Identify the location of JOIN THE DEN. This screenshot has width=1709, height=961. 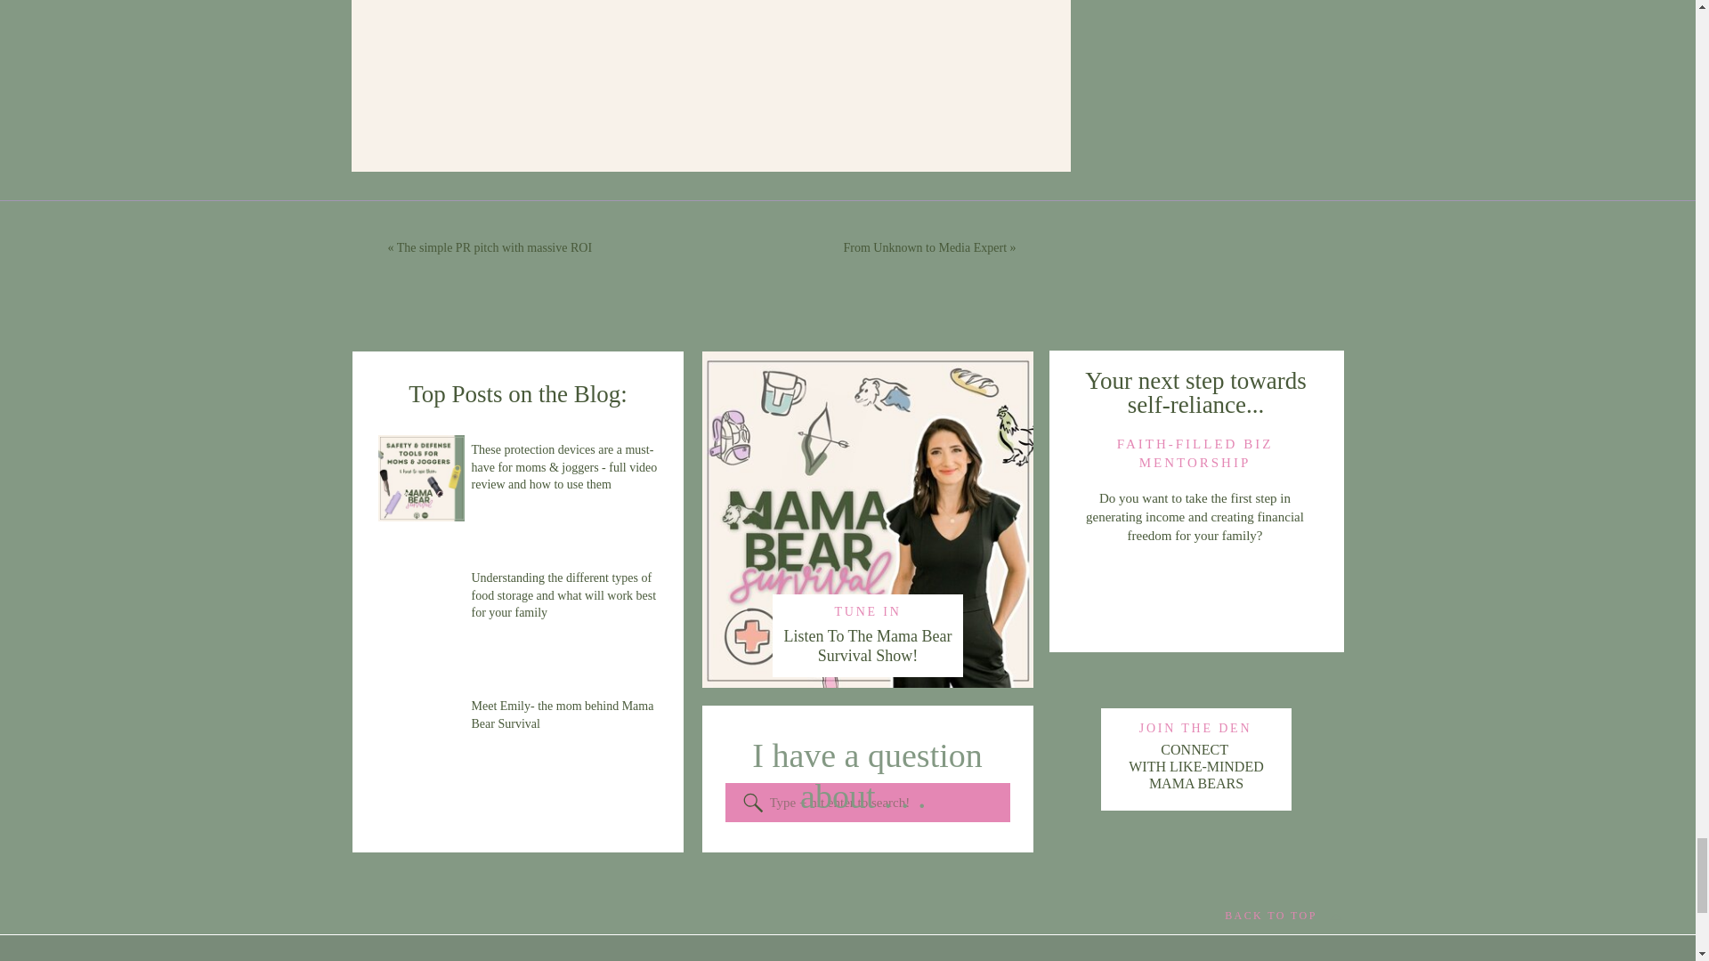
(1195, 728).